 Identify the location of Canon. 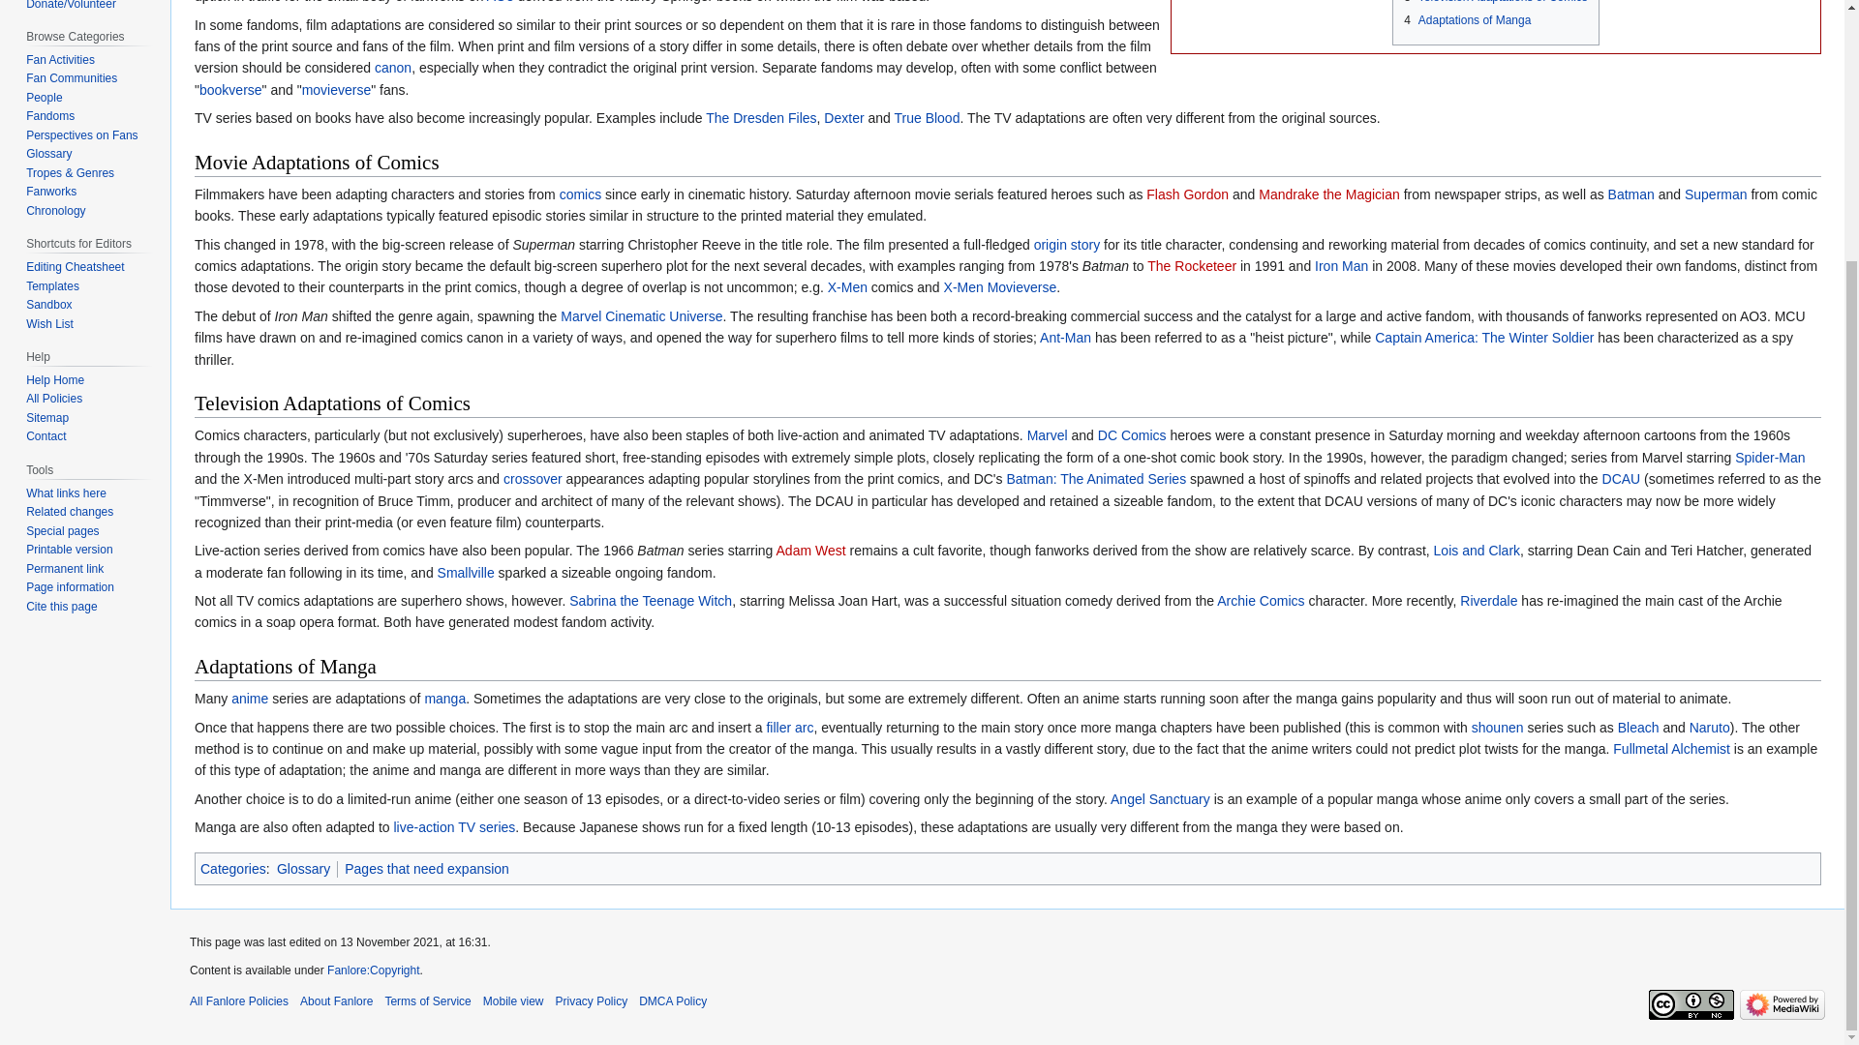
(393, 67).